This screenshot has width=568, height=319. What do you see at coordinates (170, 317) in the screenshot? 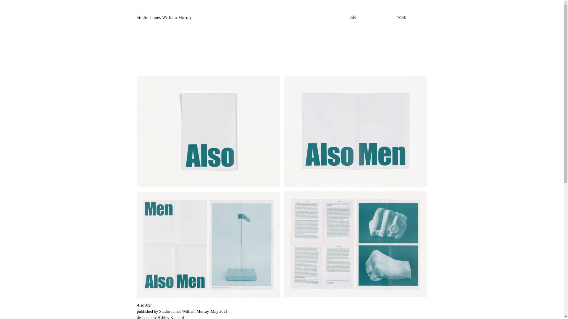
I see `Ashley Kinnard` at bounding box center [170, 317].